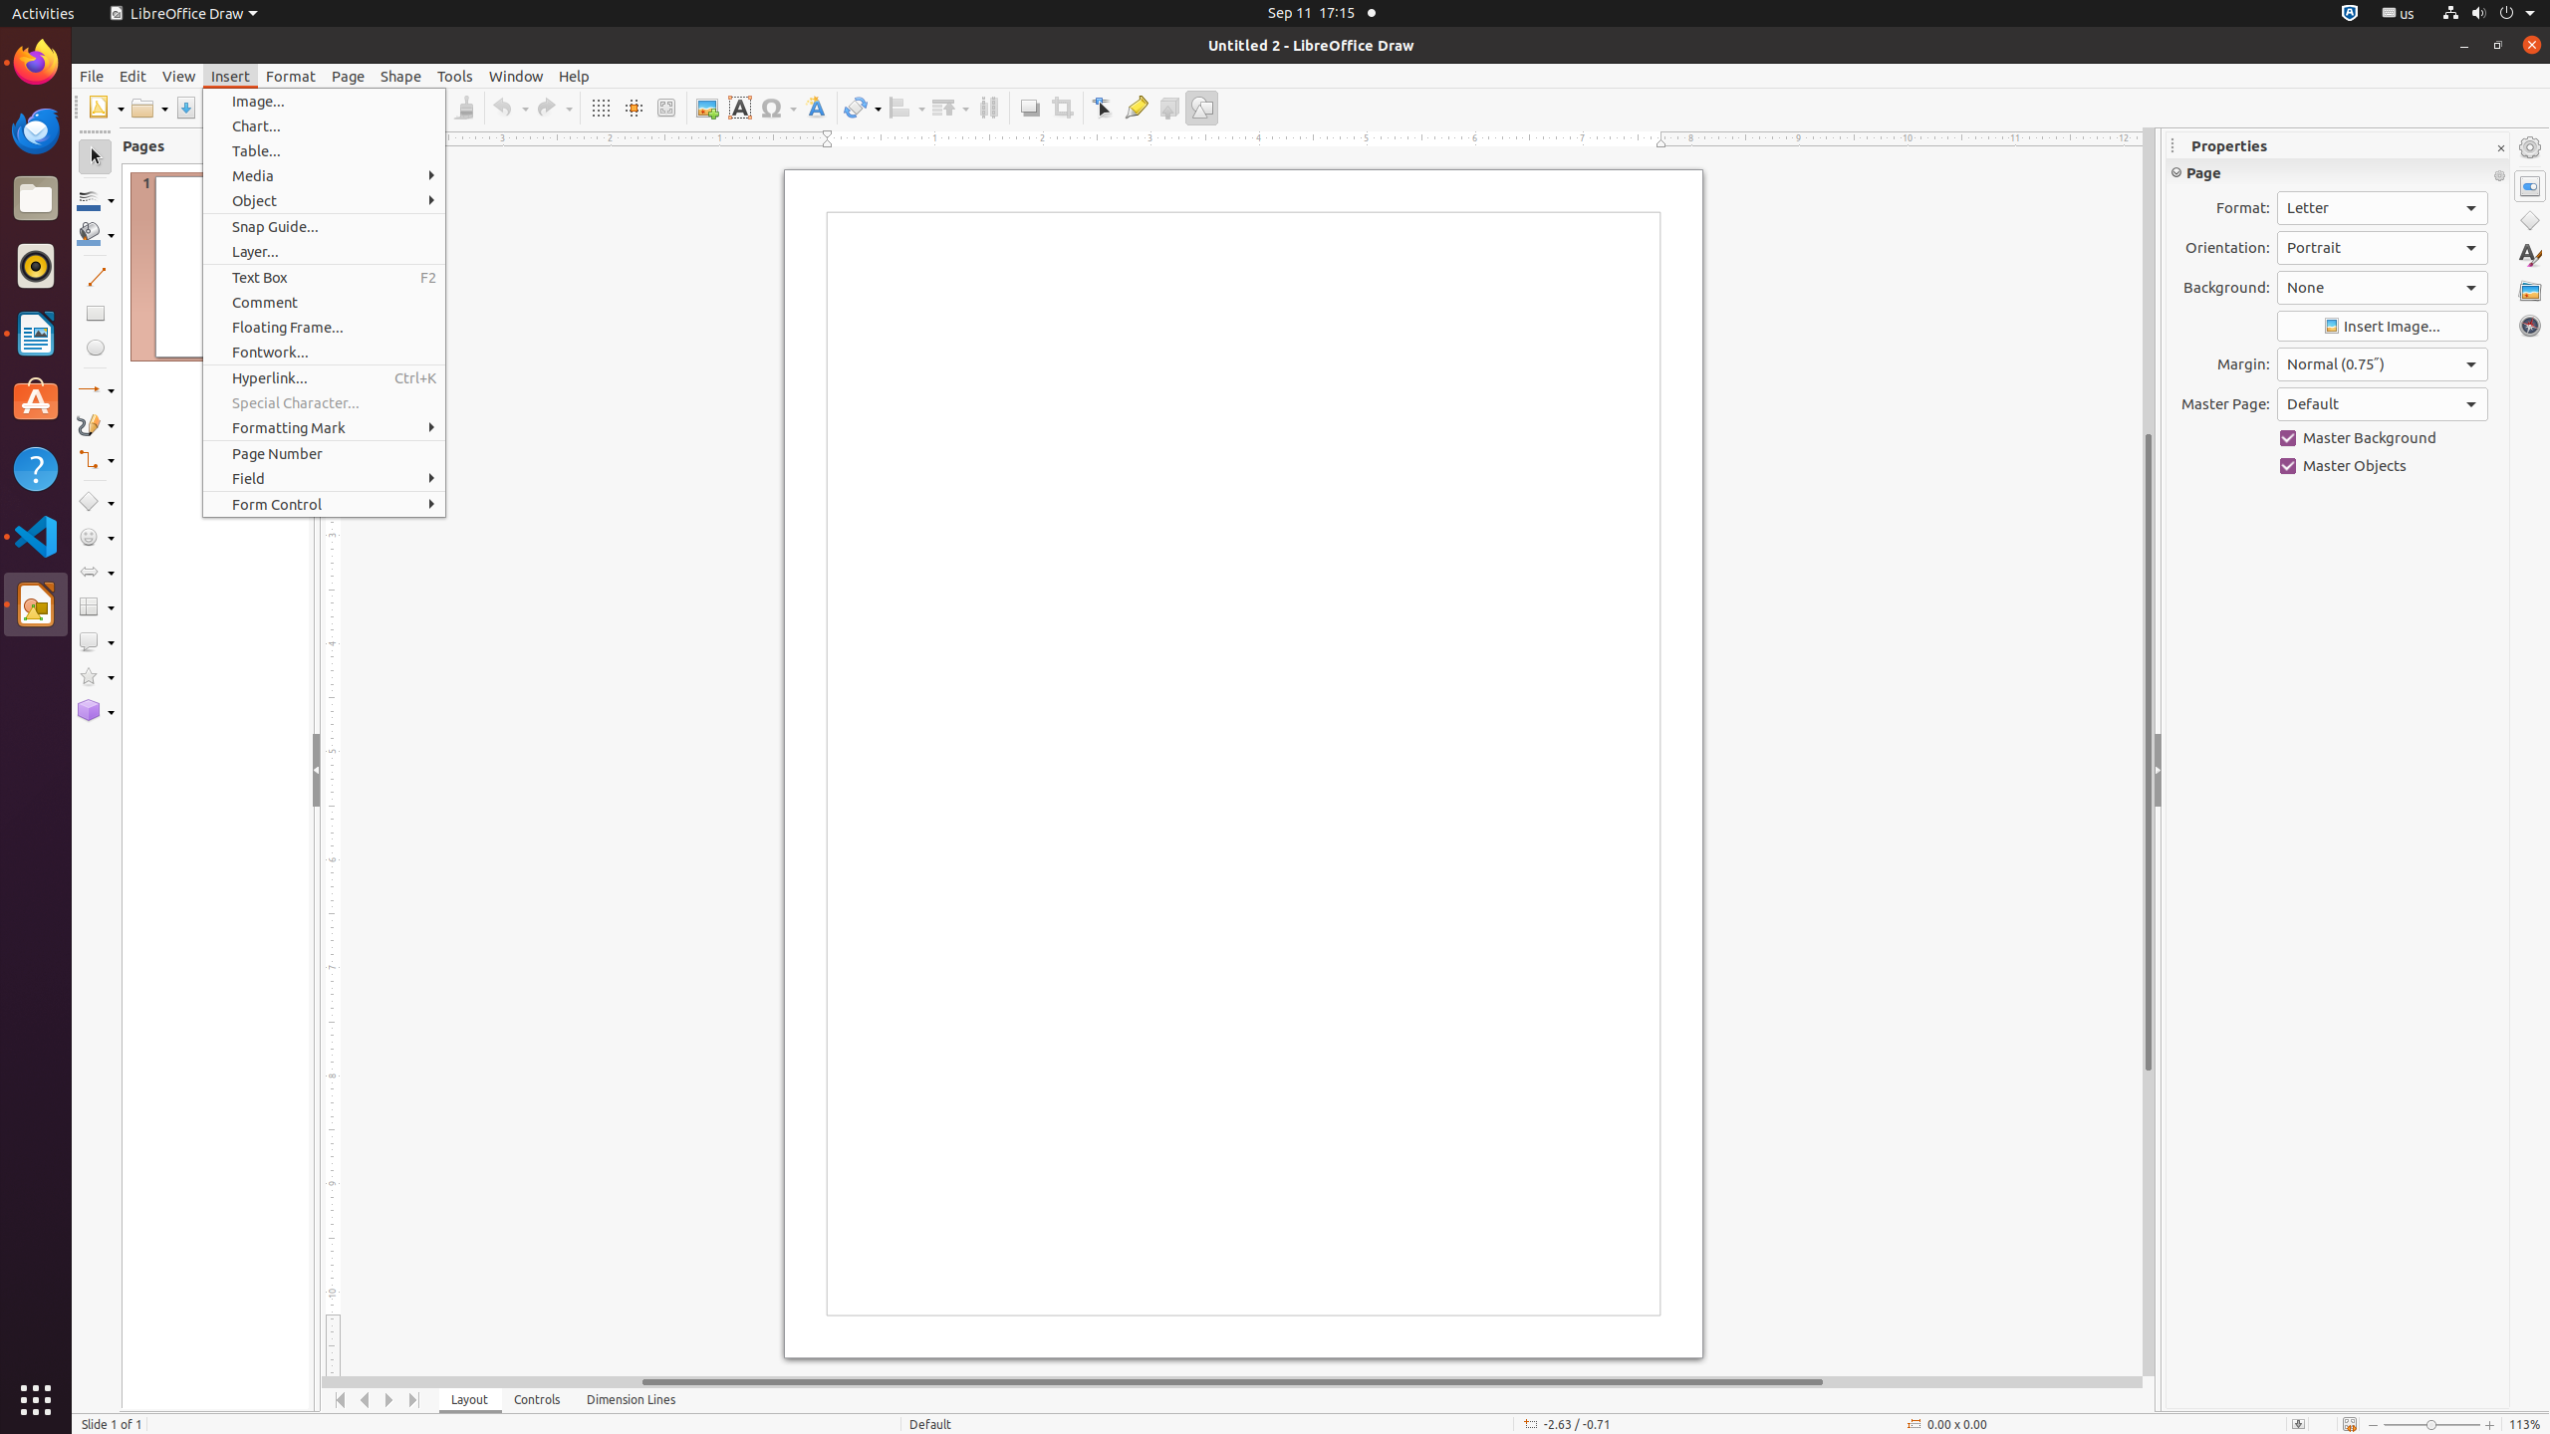  What do you see at coordinates (1232, 1382) in the screenshot?
I see `Horizontal scroll bar` at bounding box center [1232, 1382].